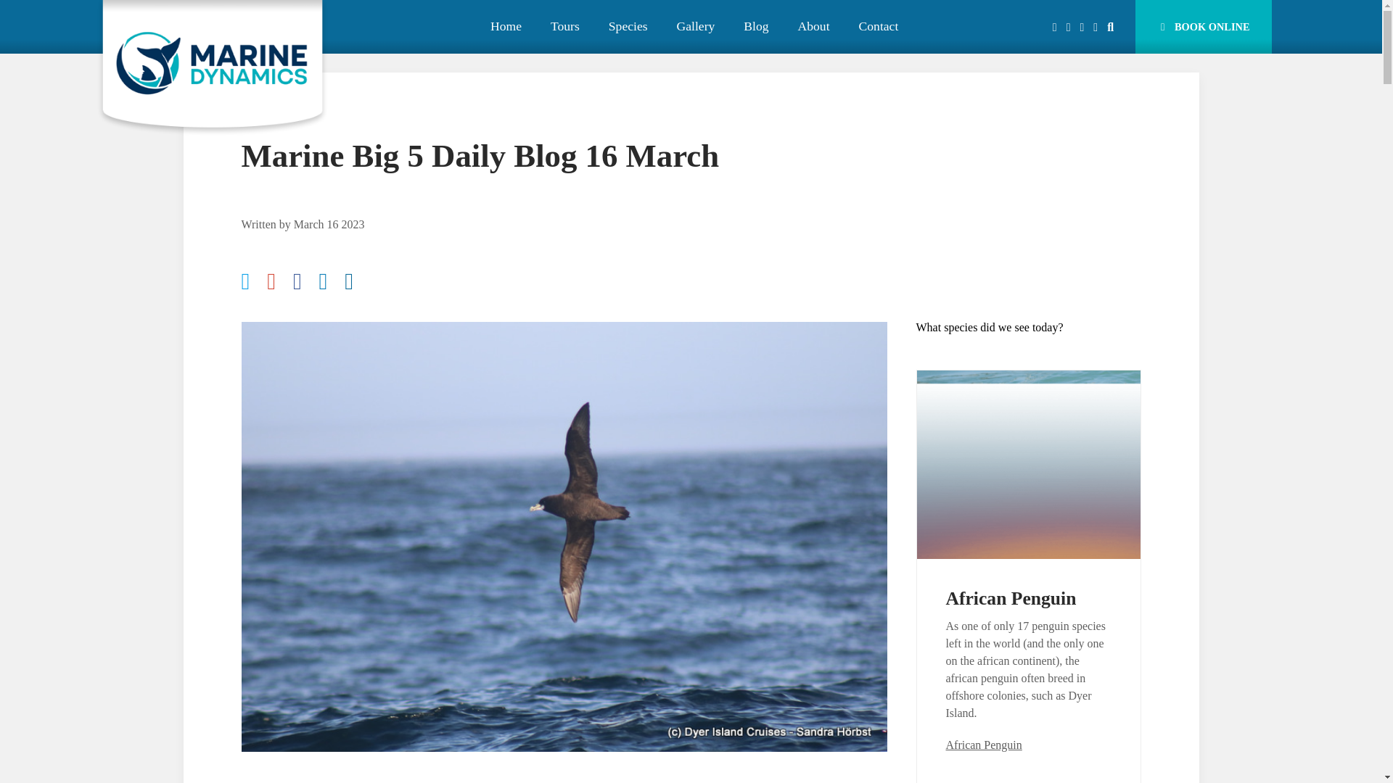  I want to click on Gallery, so click(1203, 27).